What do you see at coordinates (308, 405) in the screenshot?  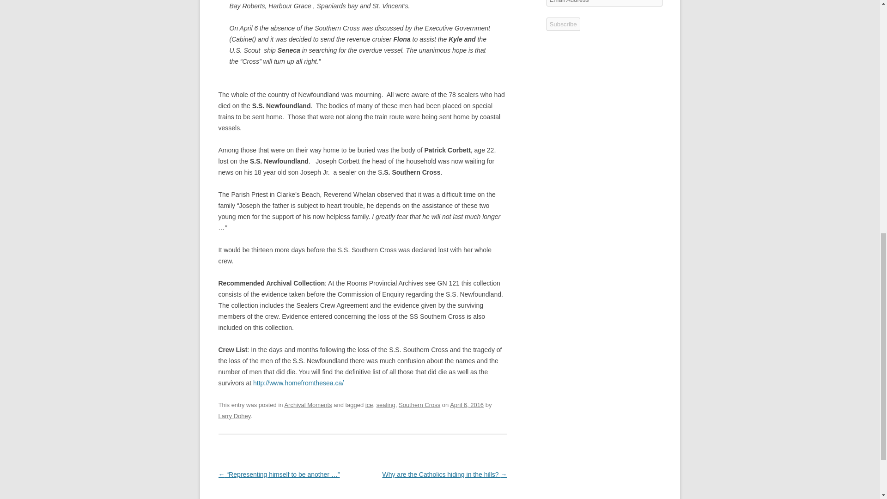 I see `Archival Moments` at bounding box center [308, 405].